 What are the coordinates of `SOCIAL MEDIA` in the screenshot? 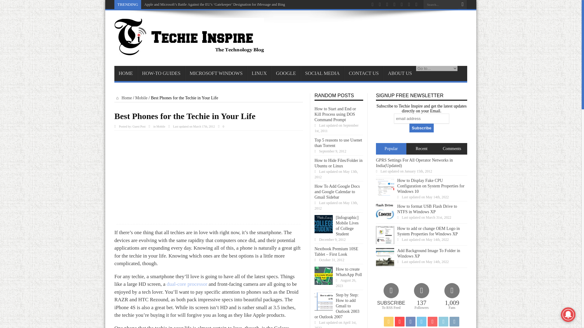 It's located at (322, 73).